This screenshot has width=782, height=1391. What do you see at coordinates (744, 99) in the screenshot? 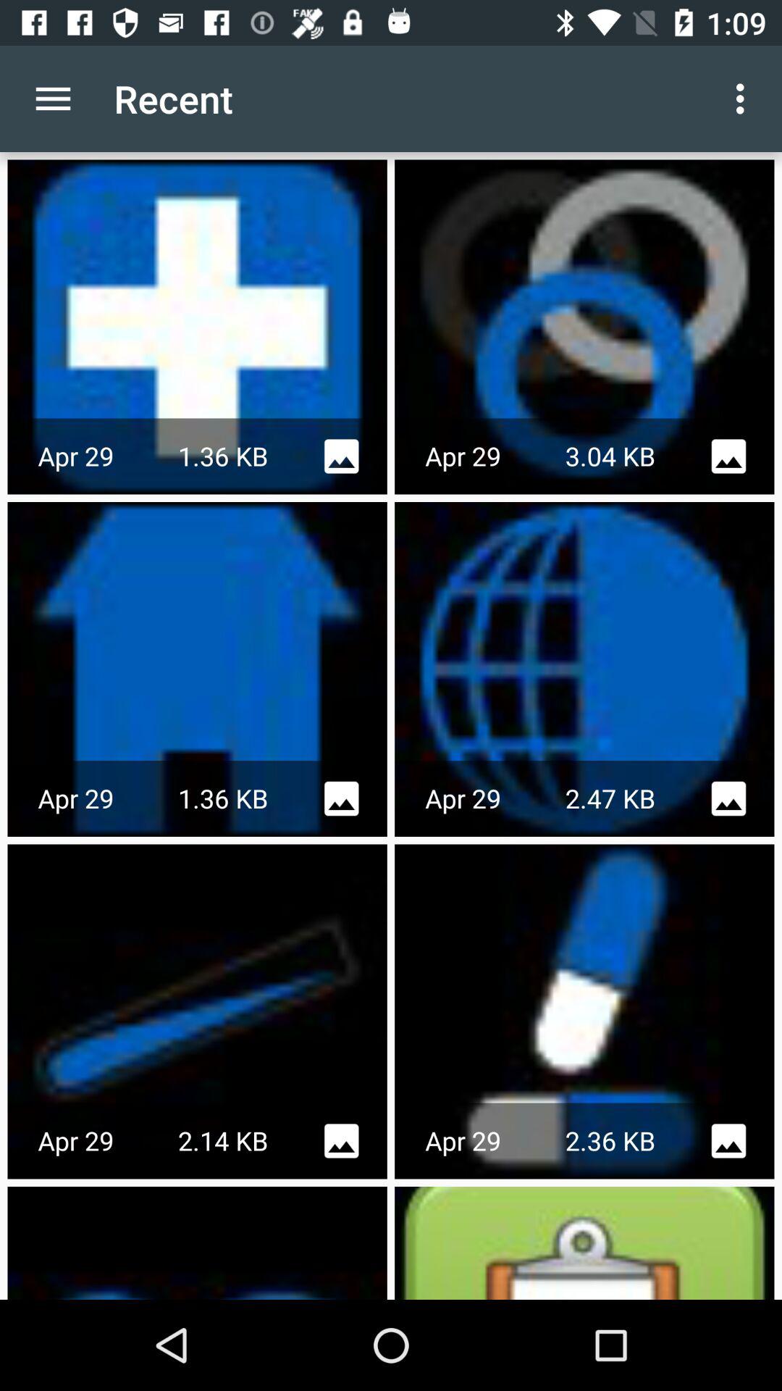
I see `open the app next to recent icon` at bounding box center [744, 99].